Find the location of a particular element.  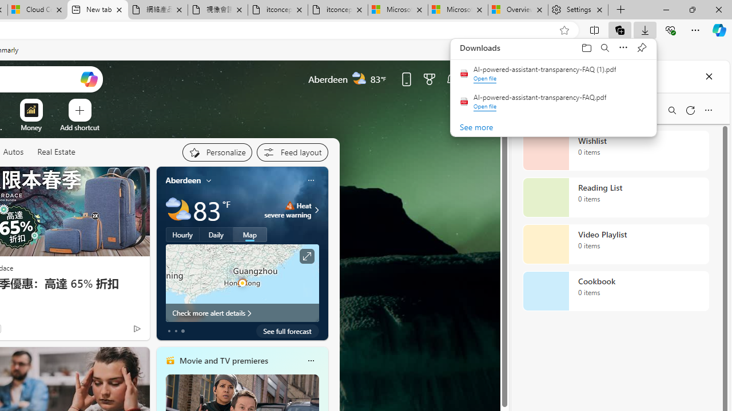

Add a site is located at coordinates (79, 127).